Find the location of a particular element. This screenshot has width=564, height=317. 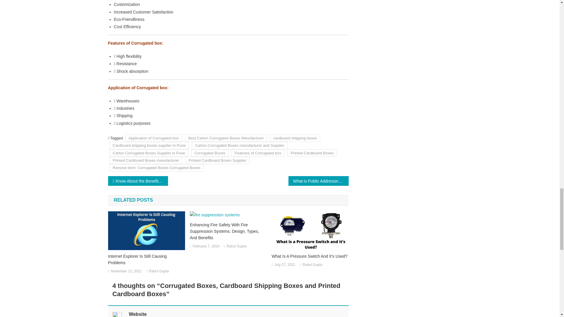

Application of Corrugated box is located at coordinates (154, 138).